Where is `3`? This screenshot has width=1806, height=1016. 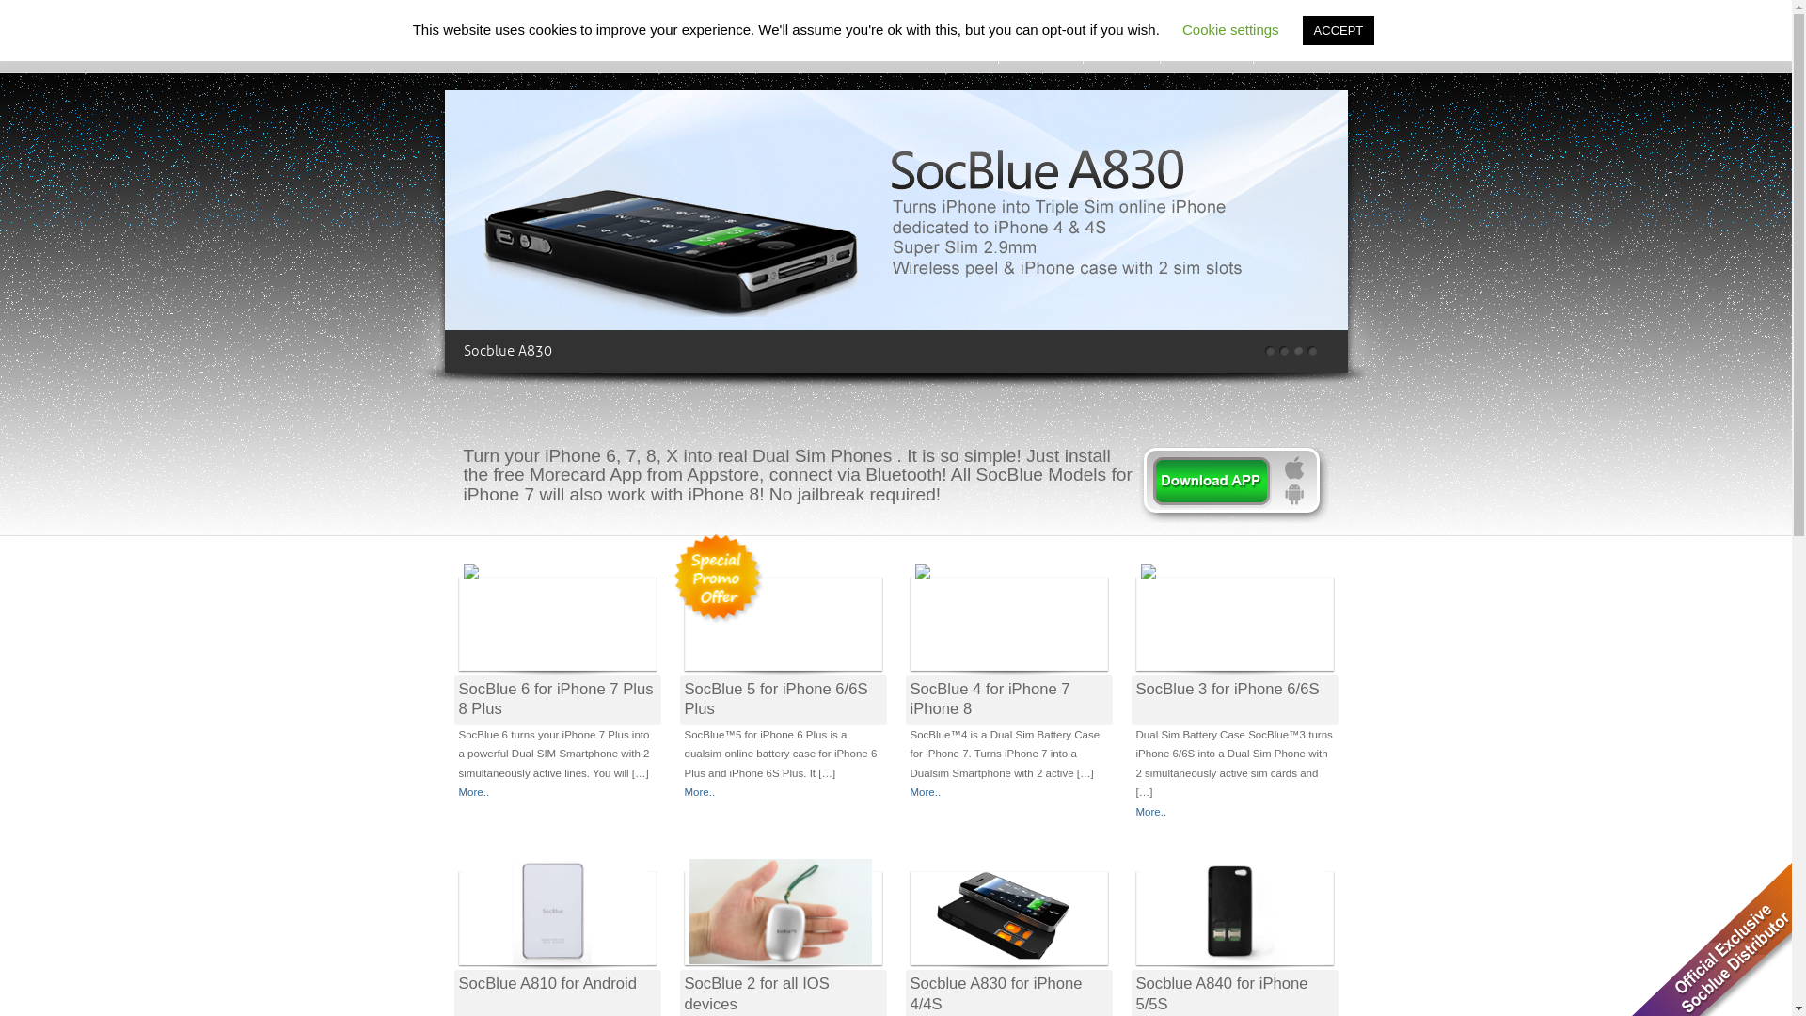
3 is located at coordinates (1313, 350).